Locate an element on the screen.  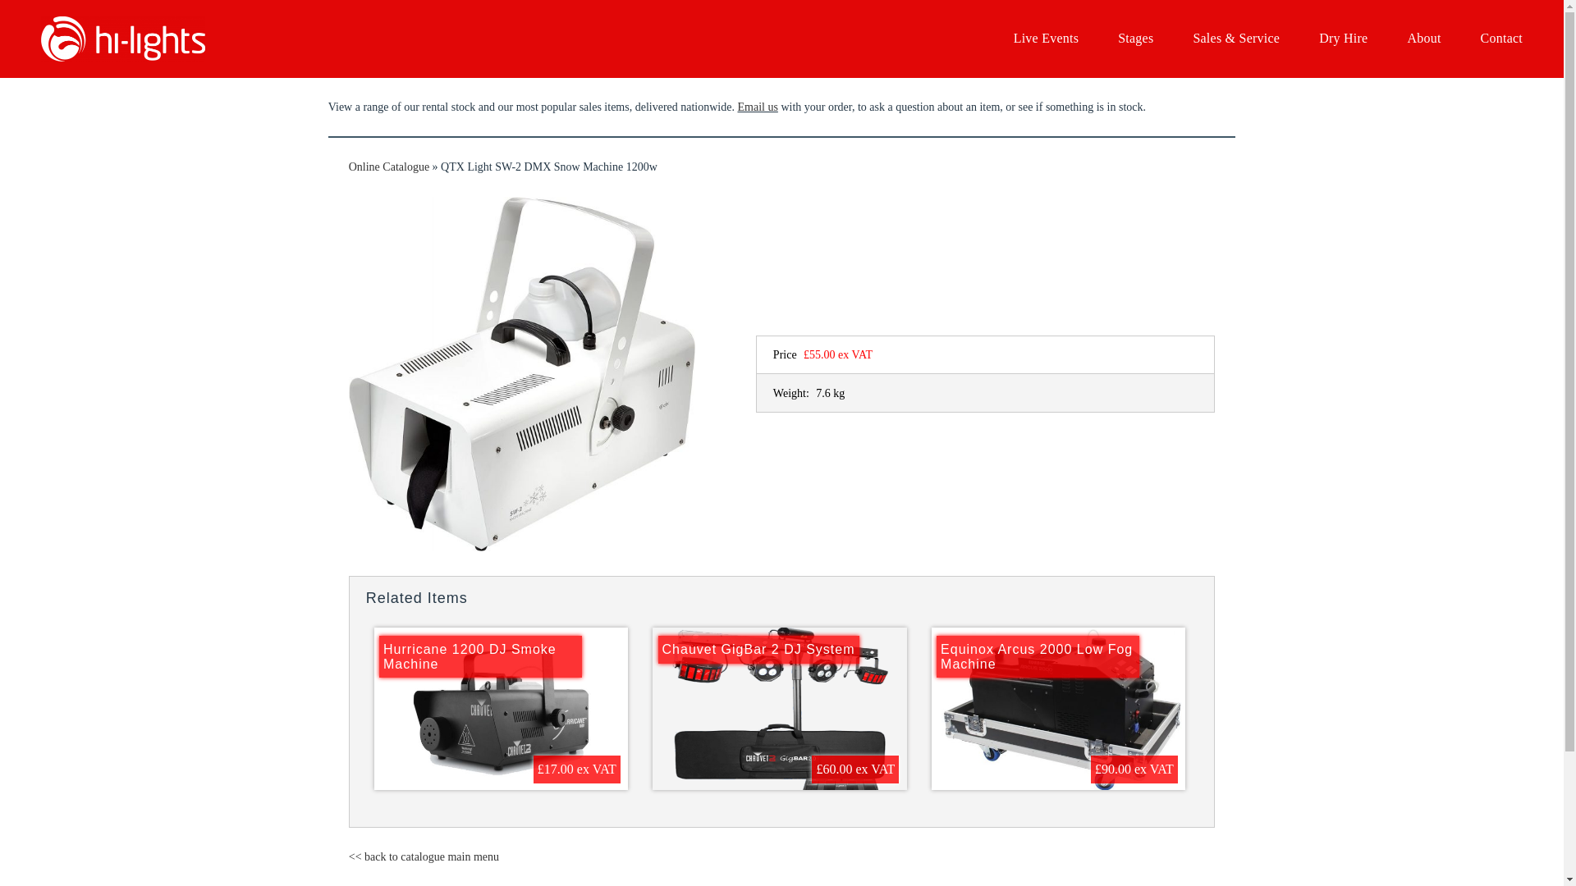
Email us is located at coordinates (757, 107).